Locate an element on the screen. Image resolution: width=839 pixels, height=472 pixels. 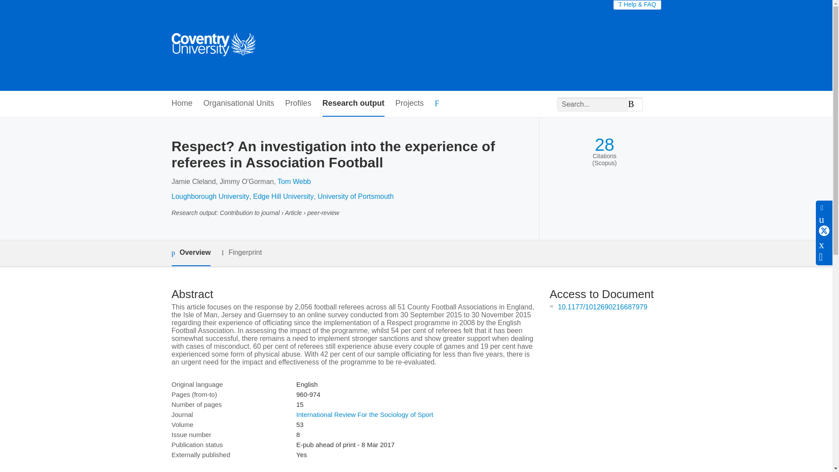
Fingerprint is located at coordinates (241, 253).